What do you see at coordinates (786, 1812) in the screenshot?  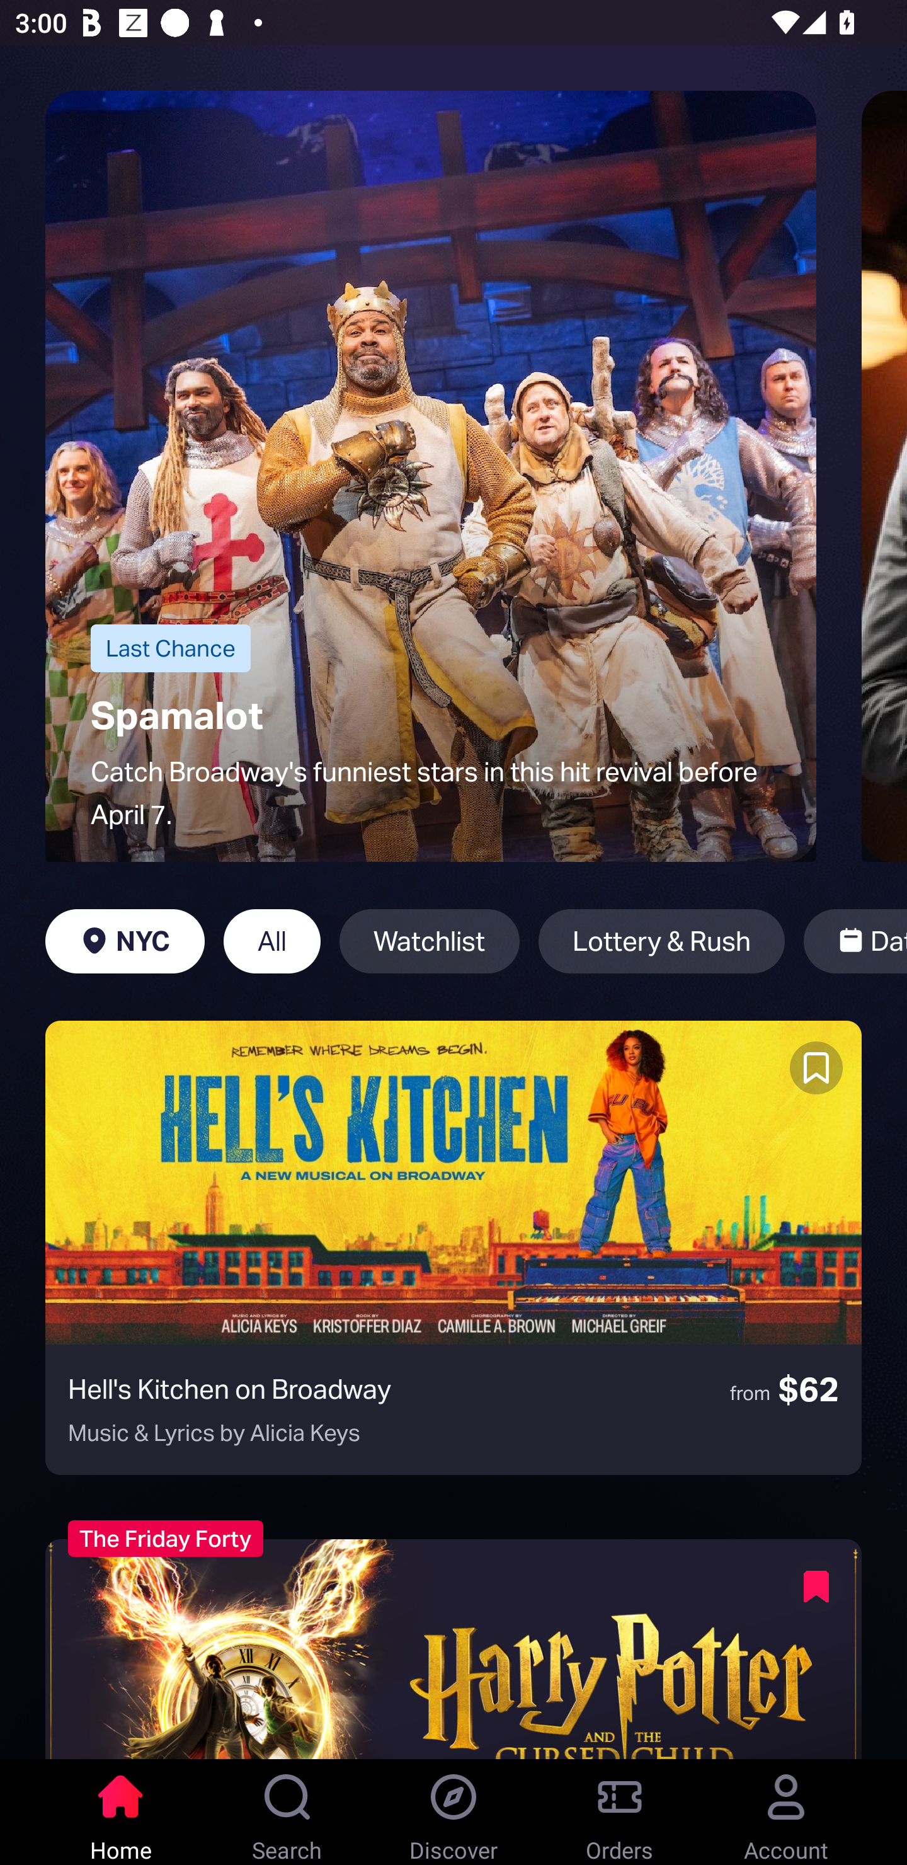 I see `Account` at bounding box center [786, 1812].